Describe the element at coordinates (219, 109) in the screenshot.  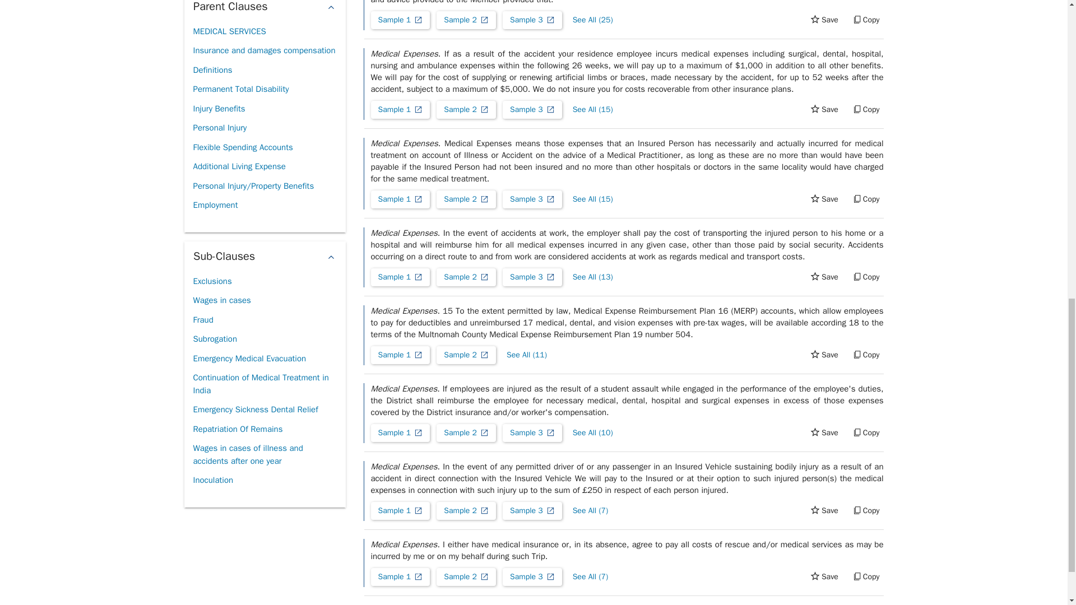
I see `Injury Benefits` at that location.